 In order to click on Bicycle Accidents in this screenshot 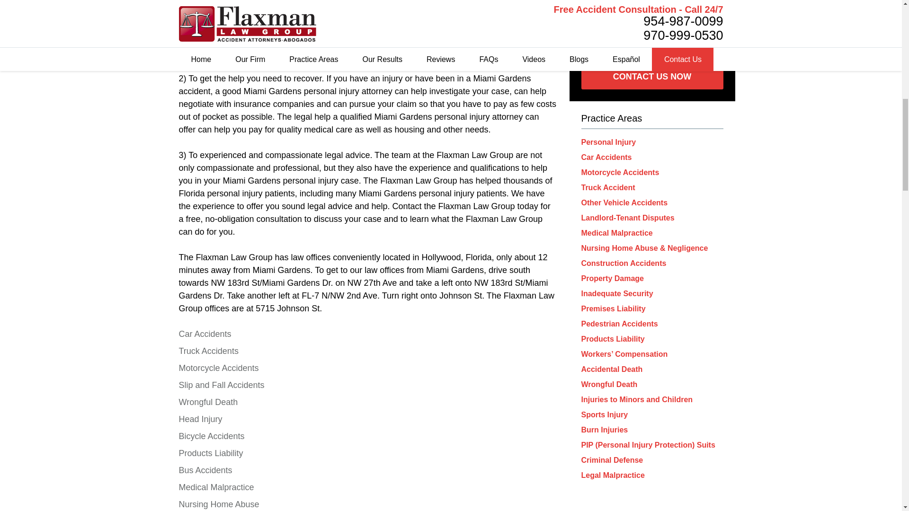, I will do `click(212, 436)`.